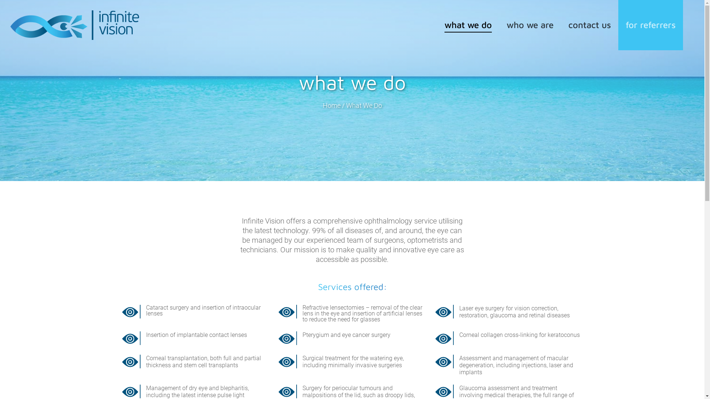  I want to click on Home, so click(331, 106).